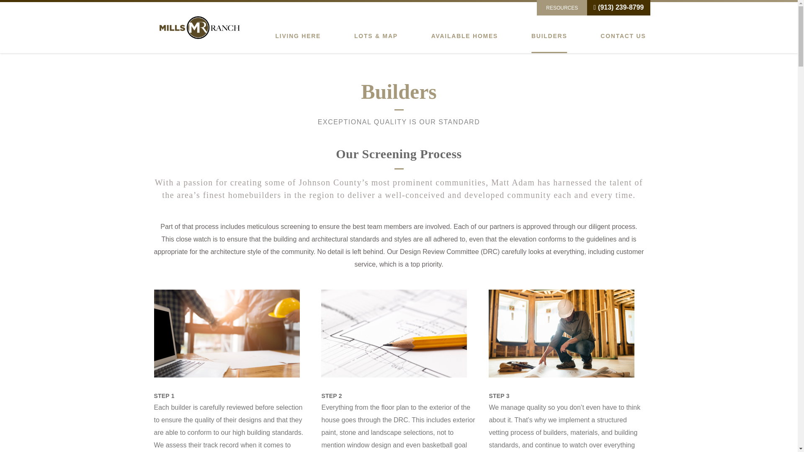 This screenshot has width=804, height=452. Describe the element at coordinates (623, 36) in the screenshot. I see `Contact Us` at that location.